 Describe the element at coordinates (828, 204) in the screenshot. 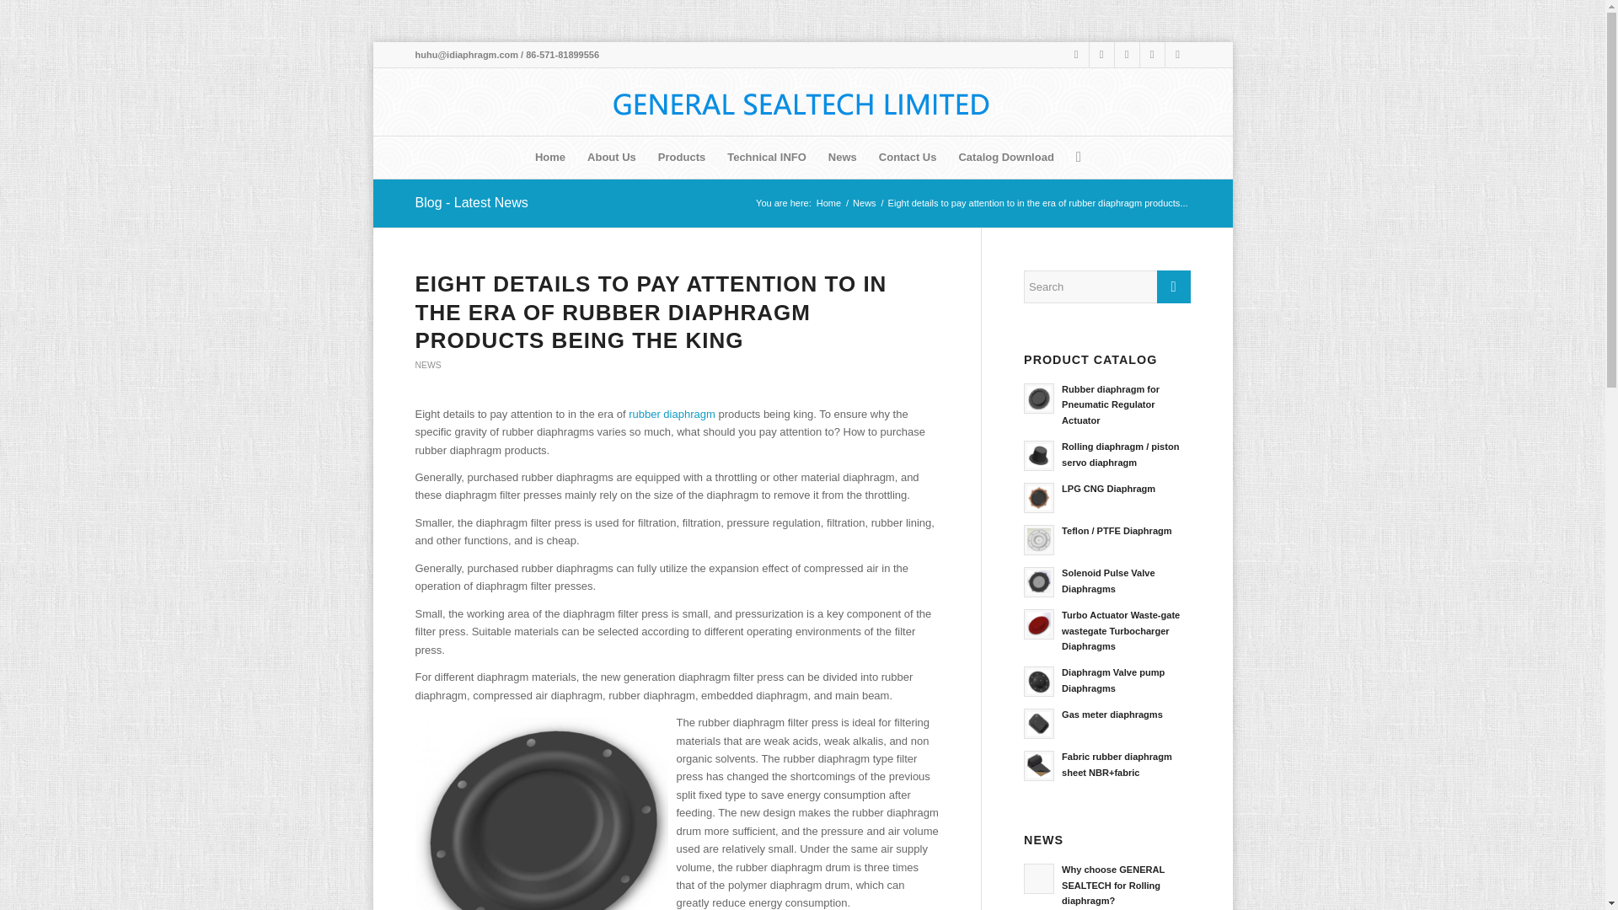

I see `GENERAL SEALTECH LIMITED` at that location.